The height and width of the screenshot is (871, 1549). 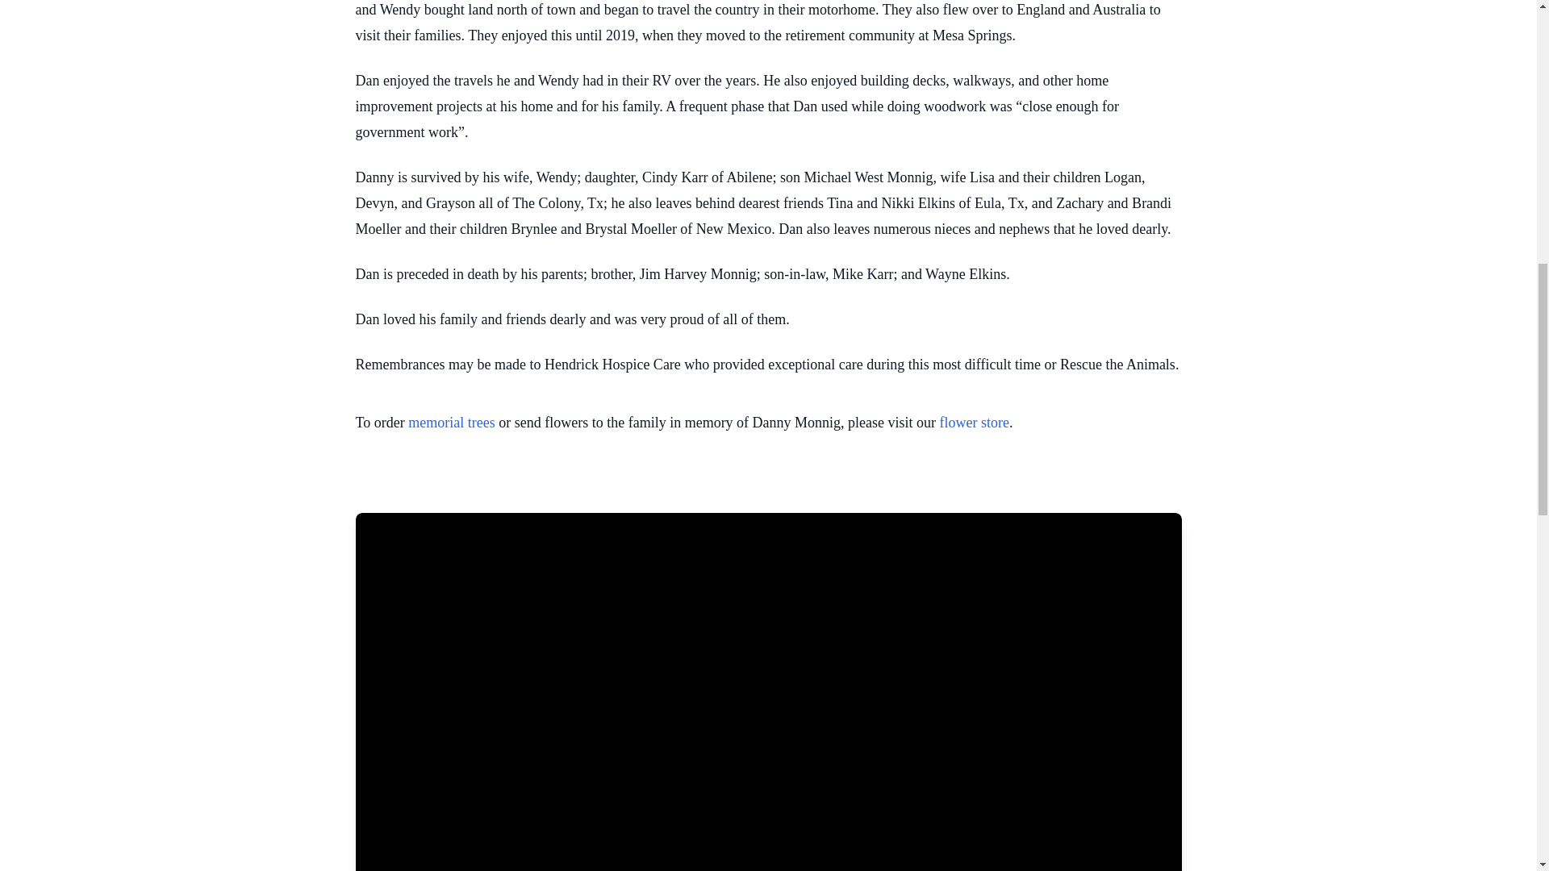 I want to click on memorial trees, so click(x=451, y=423).